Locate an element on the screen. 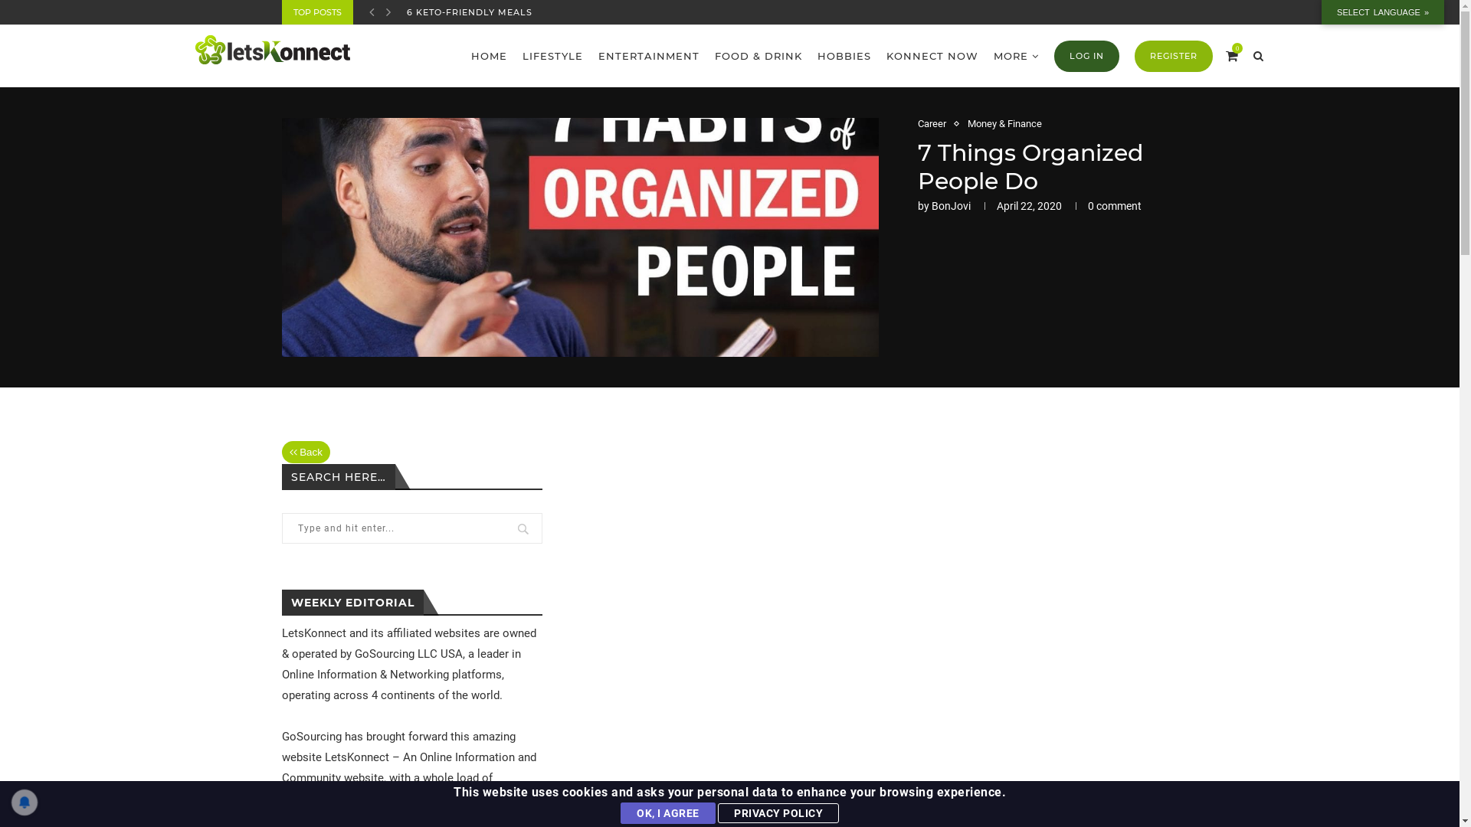   Webpushr is located at coordinates (31, 773).